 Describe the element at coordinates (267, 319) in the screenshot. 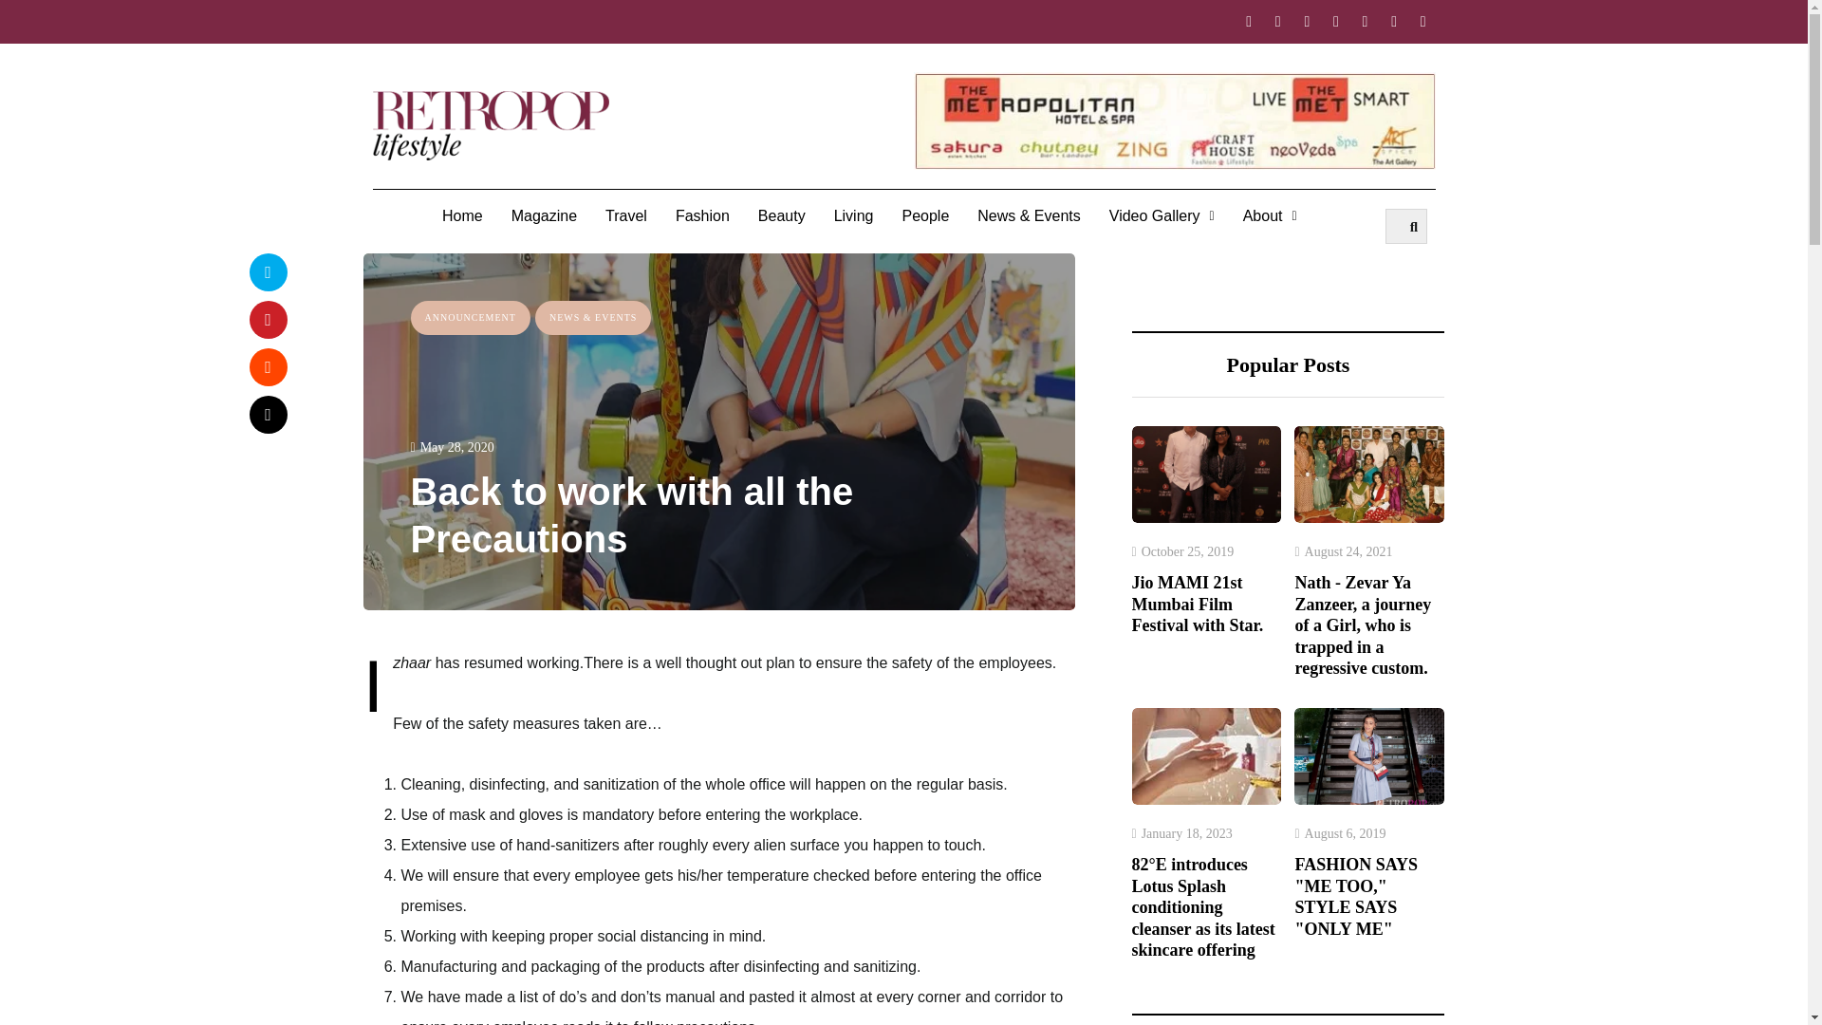

I see `Pin this` at that location.